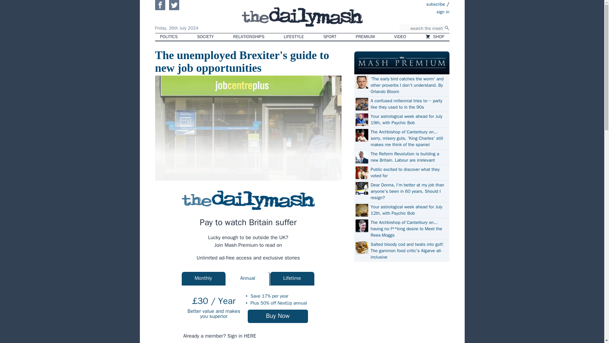 The height and width of the screenshot is (343, 609). Describe the element at coordinates (278, 316) in the screenshot. I see `Buy Now` at that location.